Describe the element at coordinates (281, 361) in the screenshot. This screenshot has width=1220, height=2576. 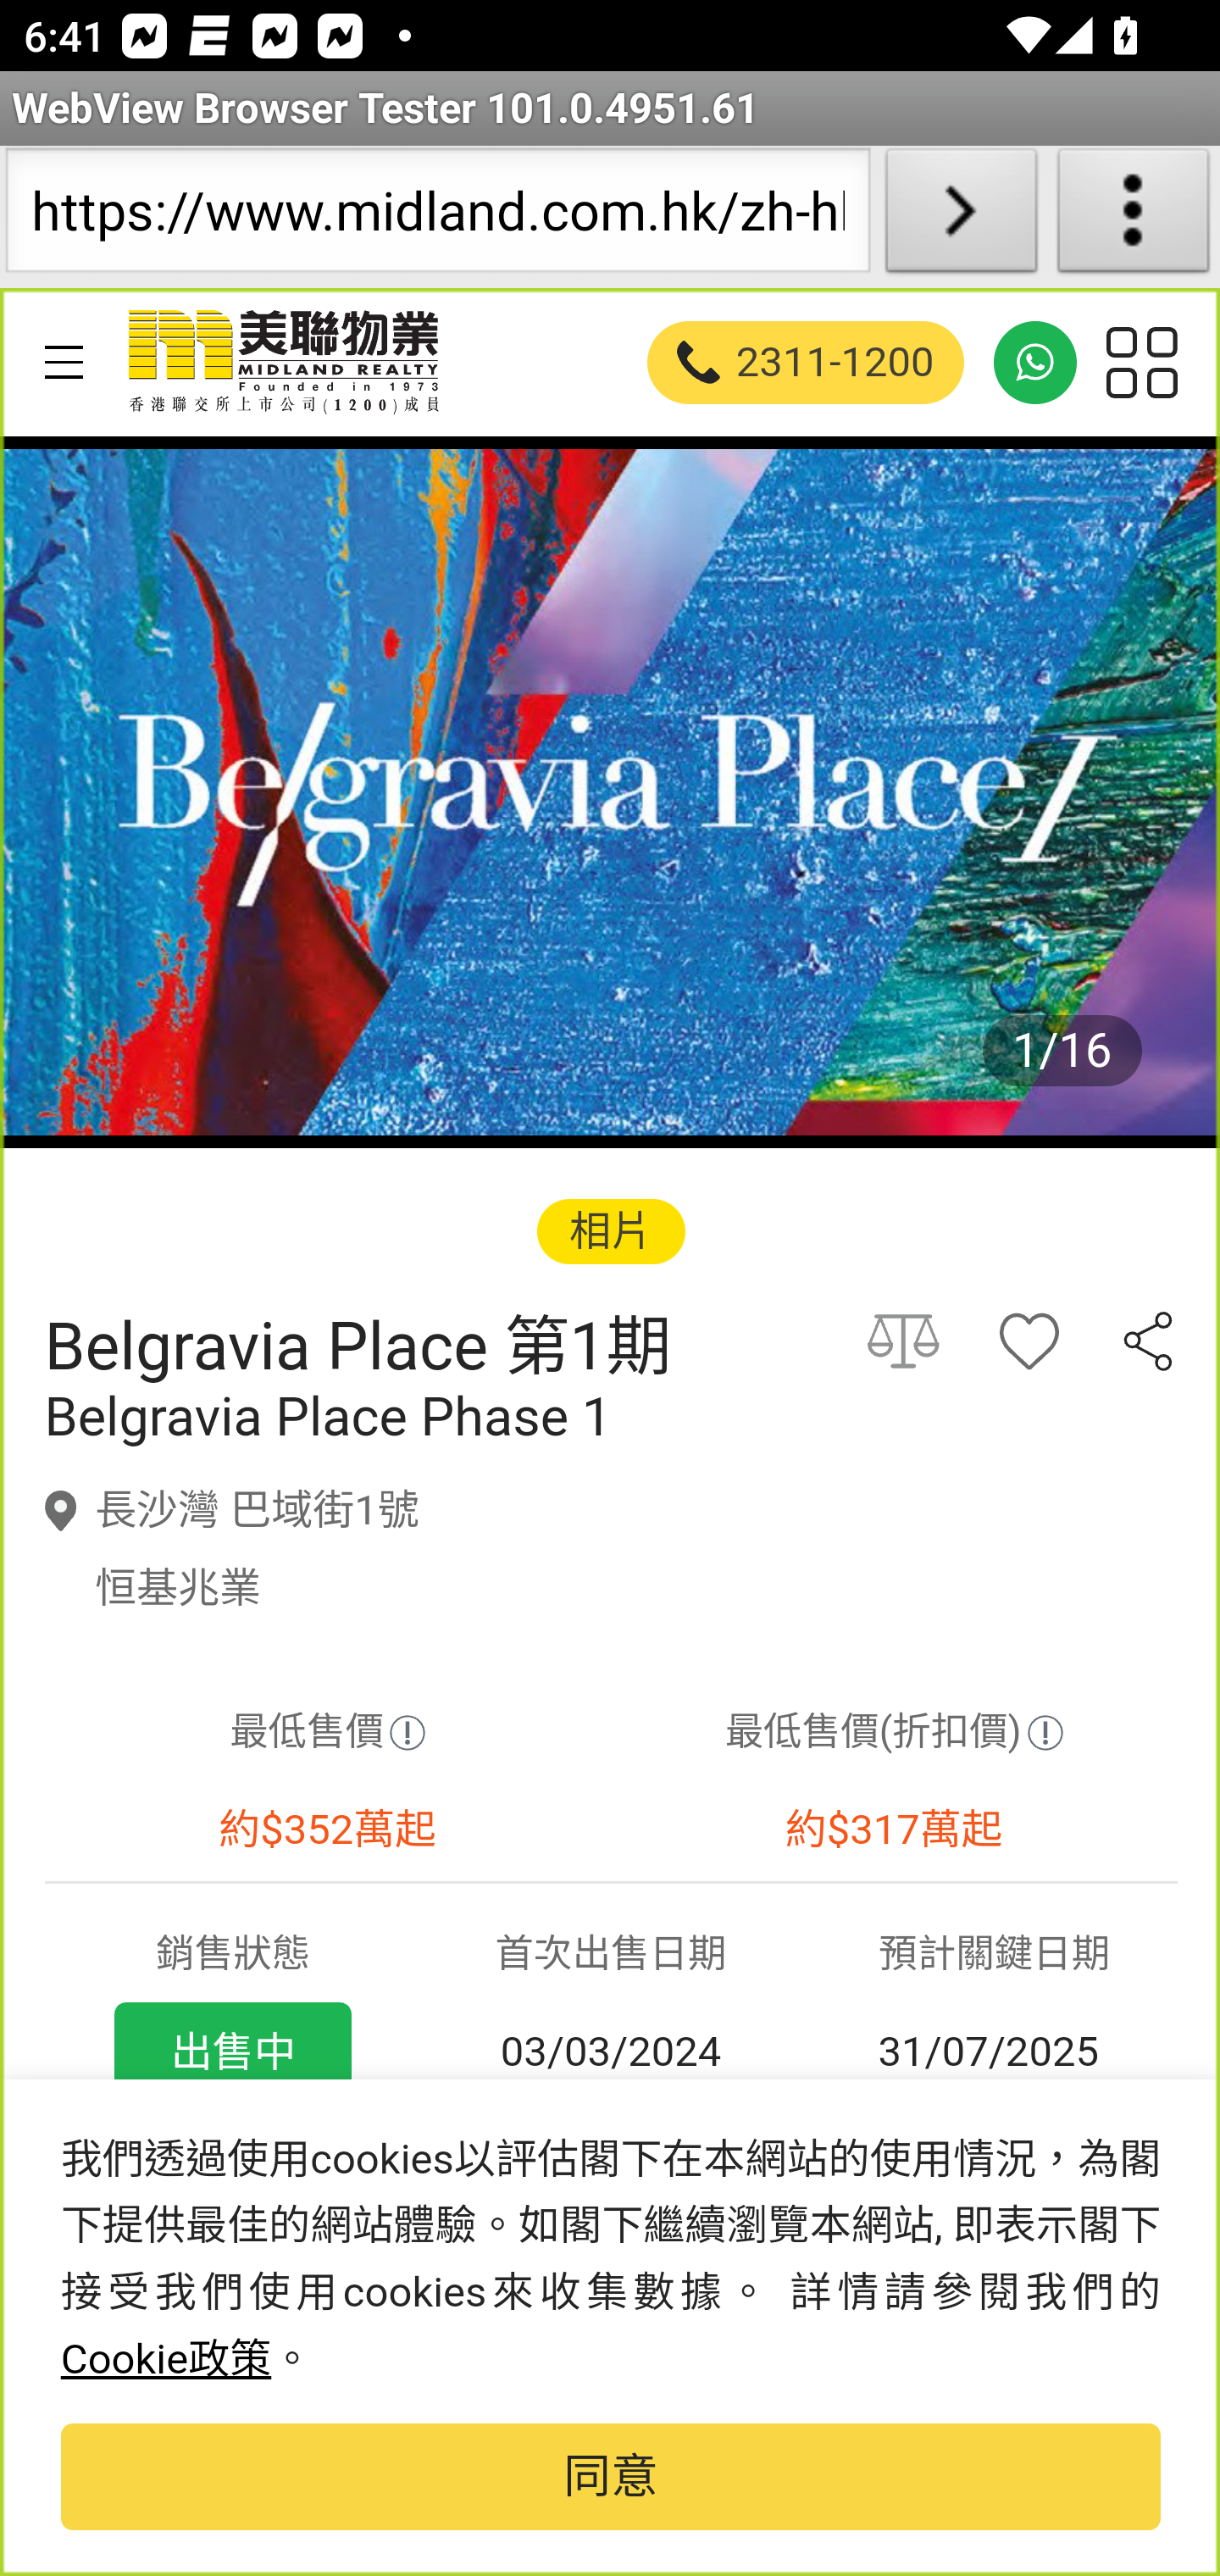
I see `美聯物業 - 香港地產代理` at that location.